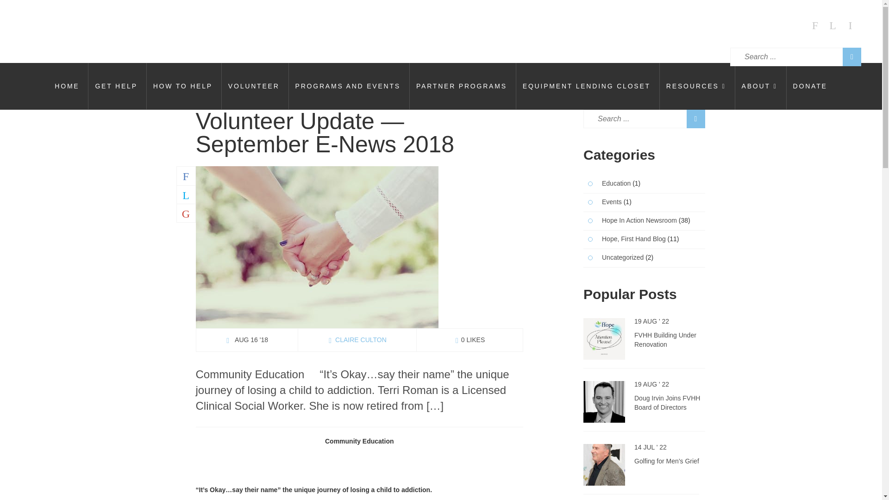  Describe the element at coordinates (695, 119) in the screenshot. I see `Search` at that location.